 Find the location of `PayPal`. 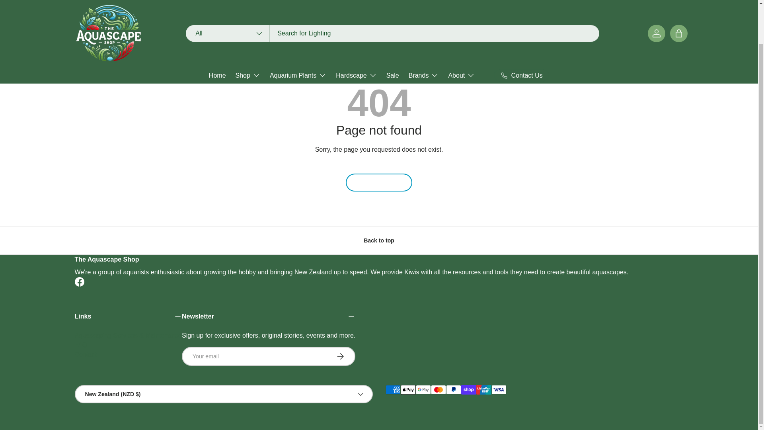

PayPal is located at coordinates (453, 389).